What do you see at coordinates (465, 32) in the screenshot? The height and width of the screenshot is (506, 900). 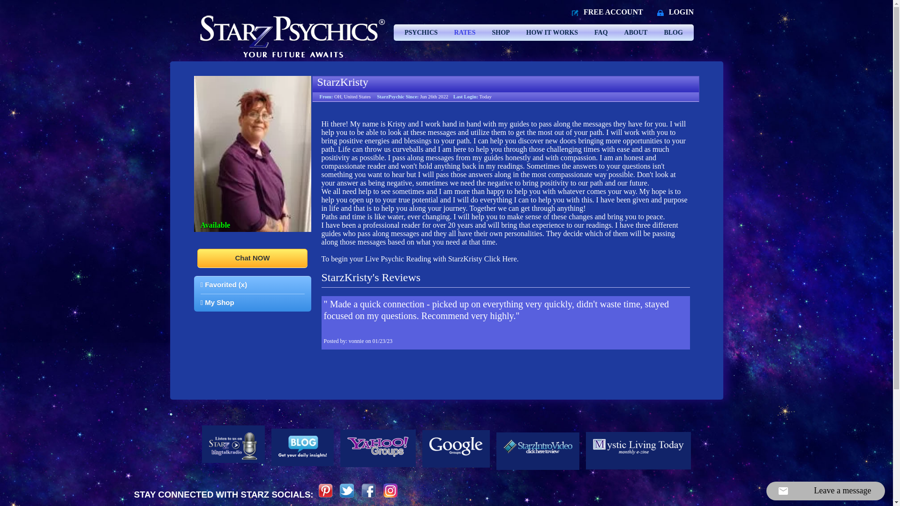 I see `RATES` at bounding box center [465, 32].